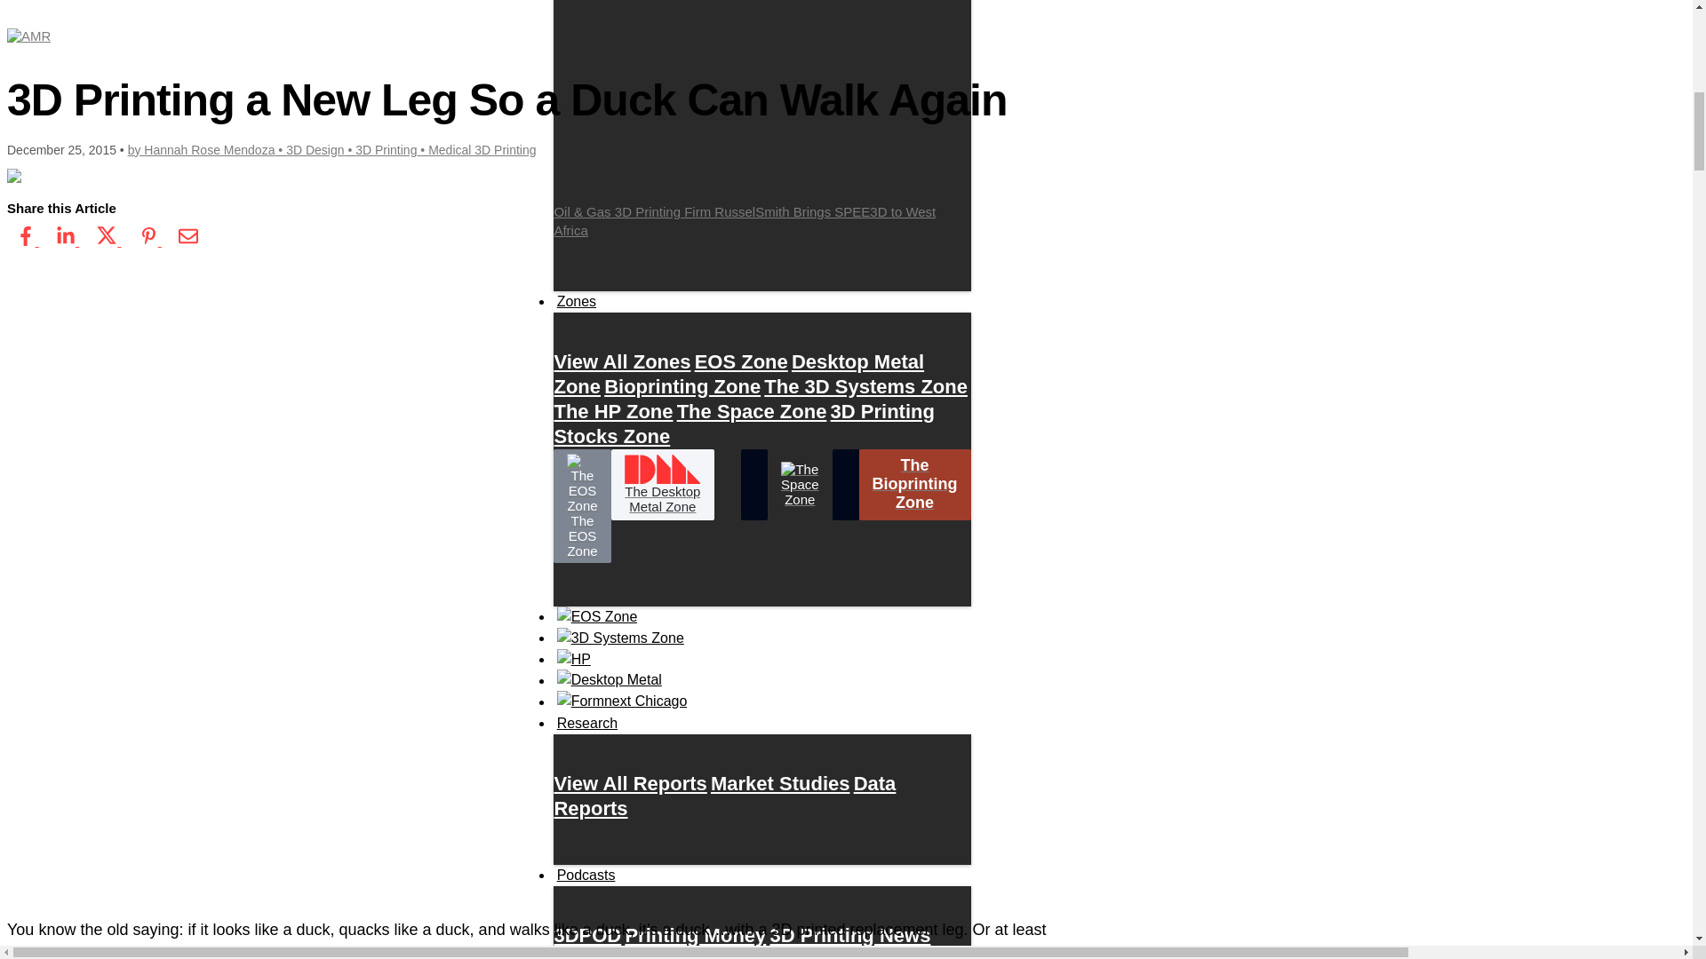  I want to click on Desktop Metal Zone, so click(738, 373).